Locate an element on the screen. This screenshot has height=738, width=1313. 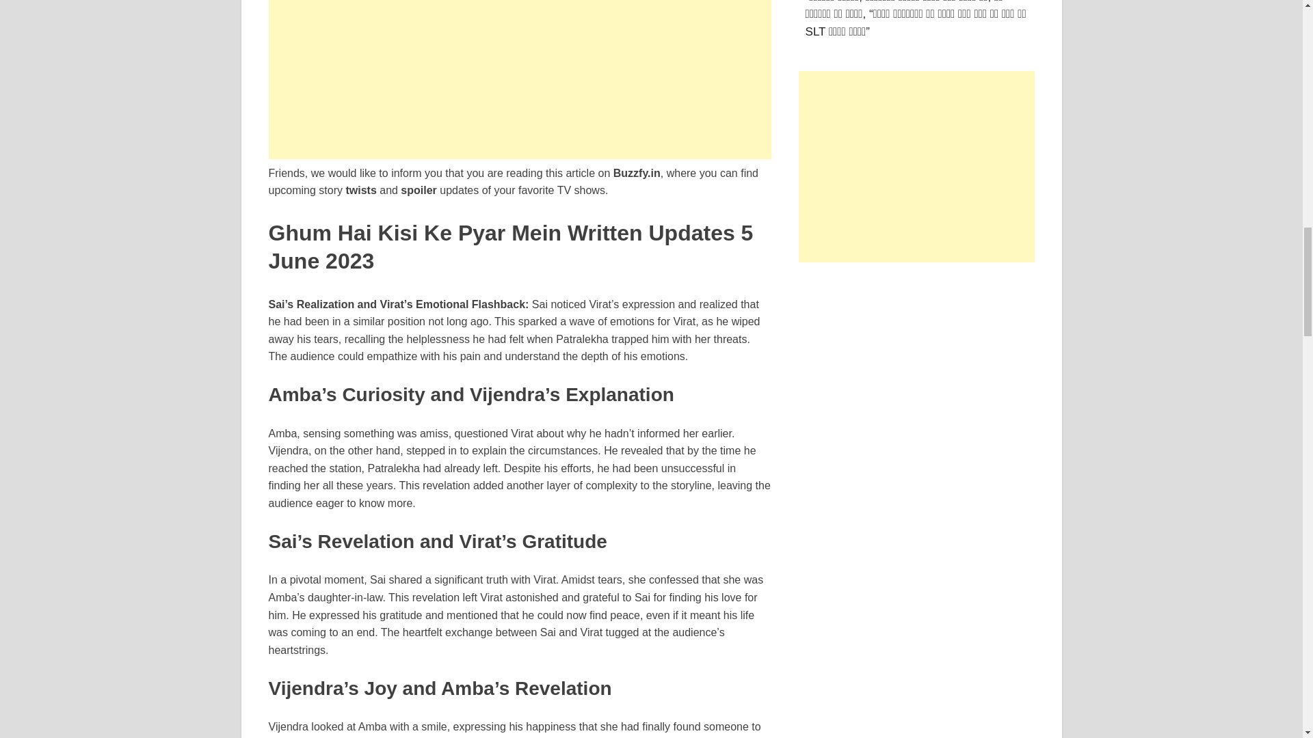
Advertisement is located at coordinates (519, 79).